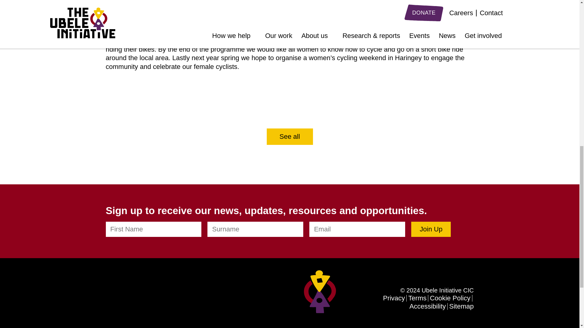 This screenshot has height=328, width=584. What do you see at coordinates (155, 300) in the screenshot?
I see `The Ubele Initiative Youtube page` at bounding box center [155, 300].